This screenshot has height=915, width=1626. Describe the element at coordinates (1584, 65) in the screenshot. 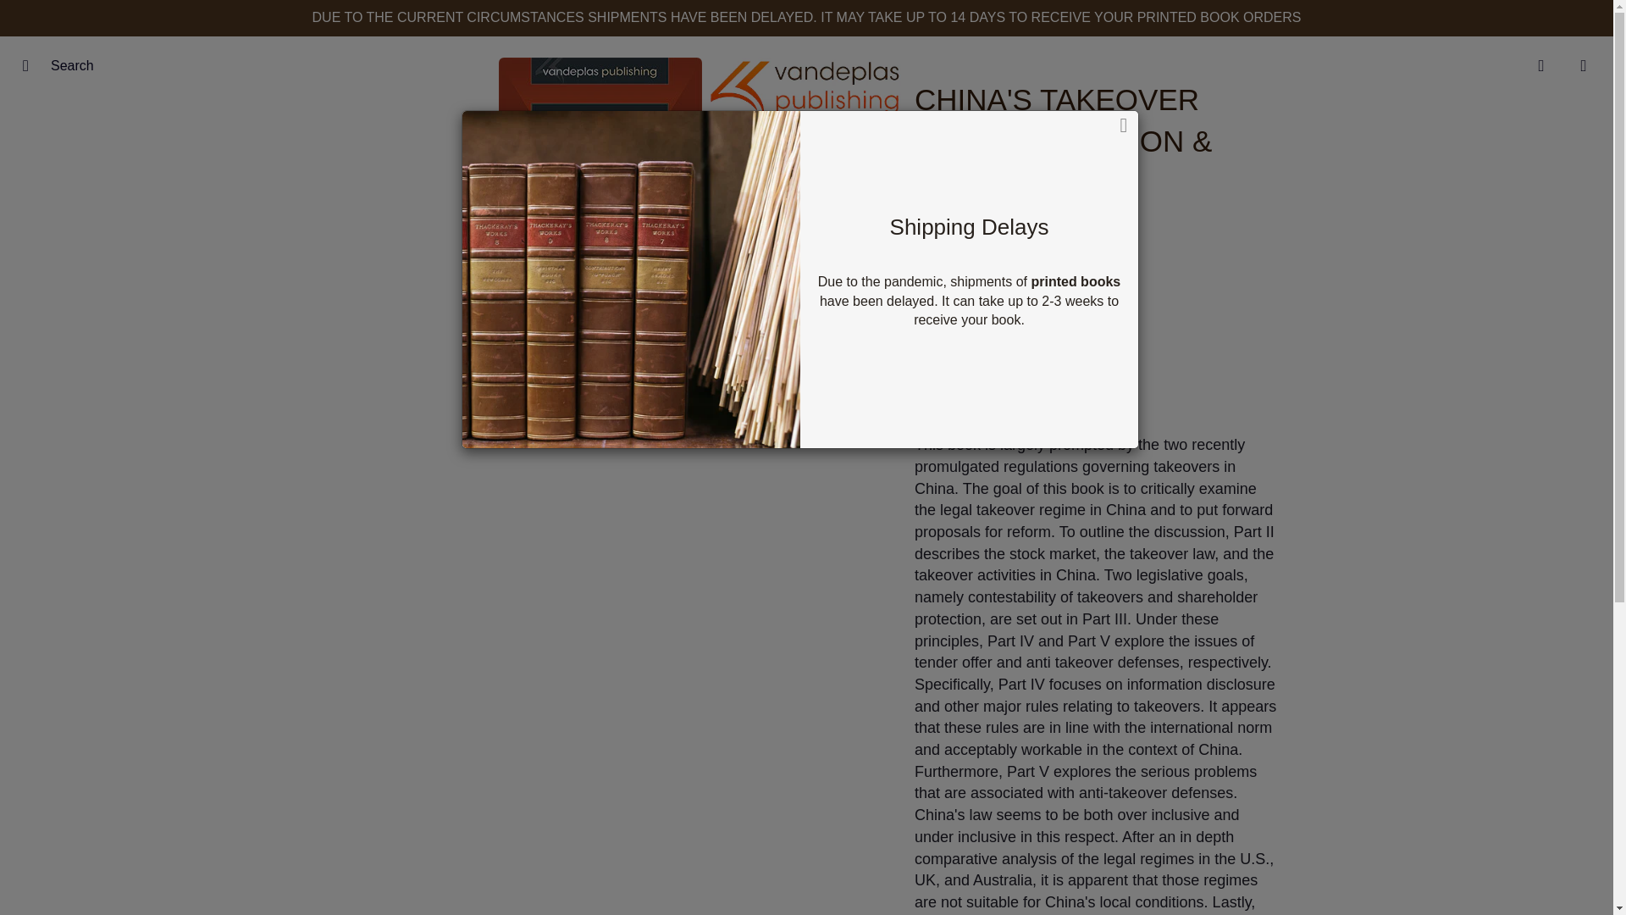

I see `You have 0 items in your cart` at that location.